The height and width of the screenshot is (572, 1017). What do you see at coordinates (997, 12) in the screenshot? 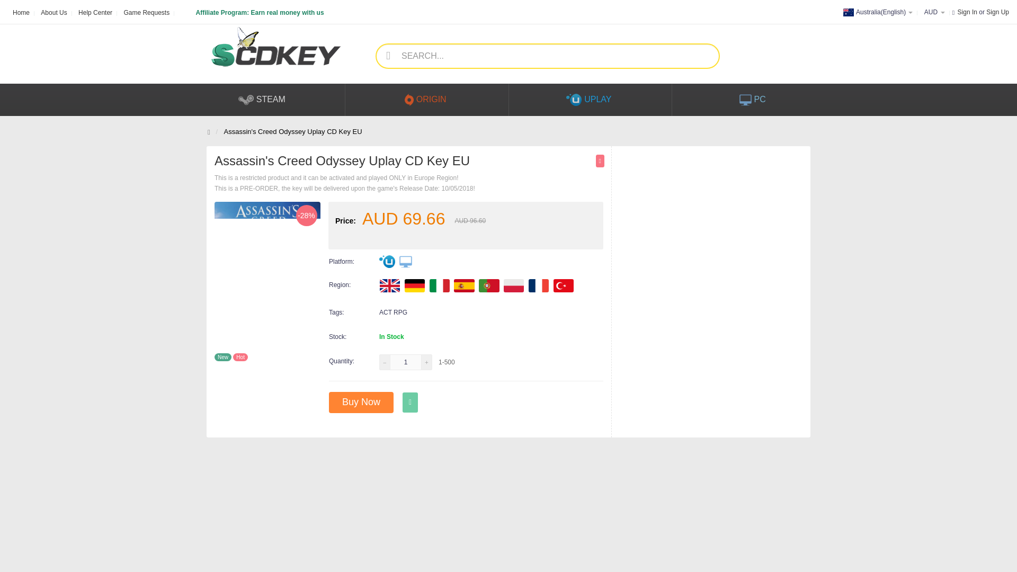
I see `Sign Up` at bounding box center [997, 12].